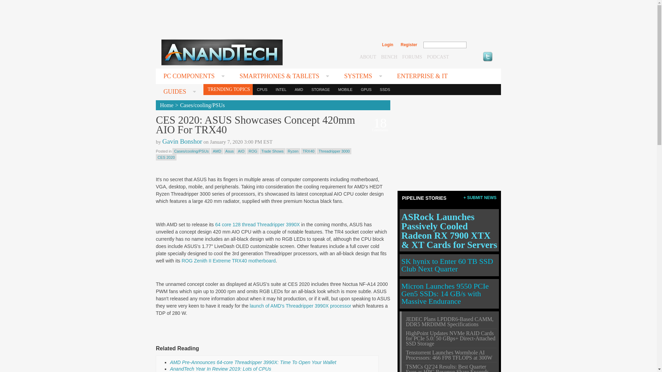 The image size is (662, 372). Describe the element at coordinates (388, 45) in the screenshot. I see `Login` at that location.